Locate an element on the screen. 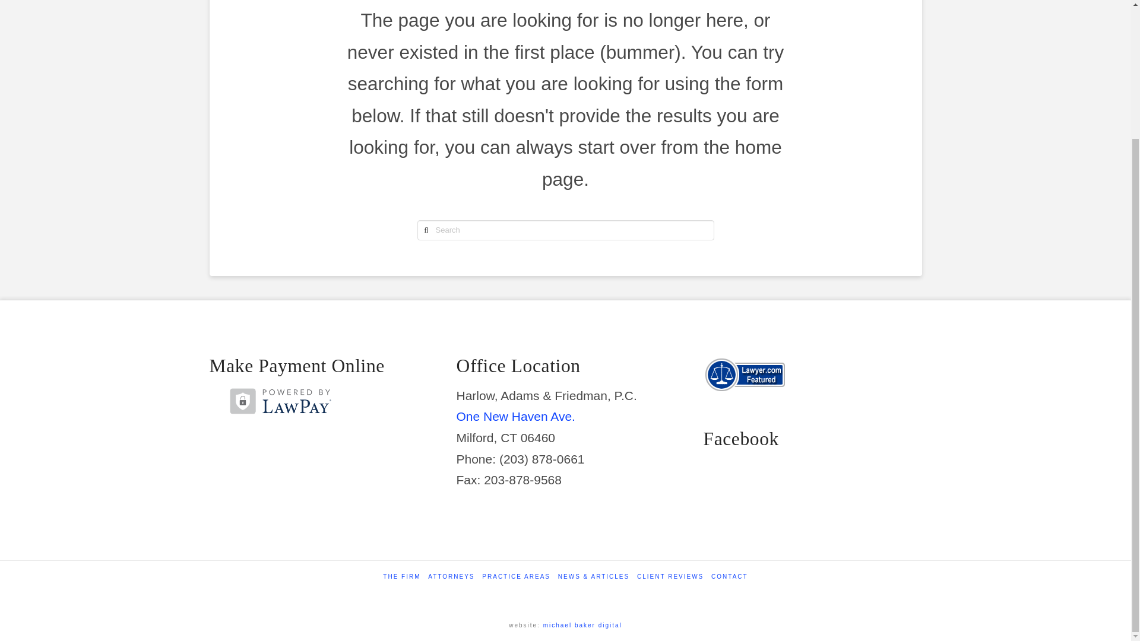  CONTACT is located at coordinates (729, 577).